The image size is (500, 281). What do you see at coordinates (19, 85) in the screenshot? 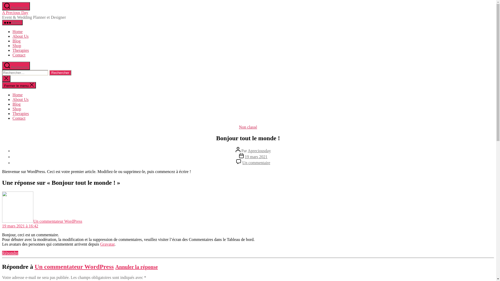
I see `Fermer le menu` at bounding box center [19, 85].